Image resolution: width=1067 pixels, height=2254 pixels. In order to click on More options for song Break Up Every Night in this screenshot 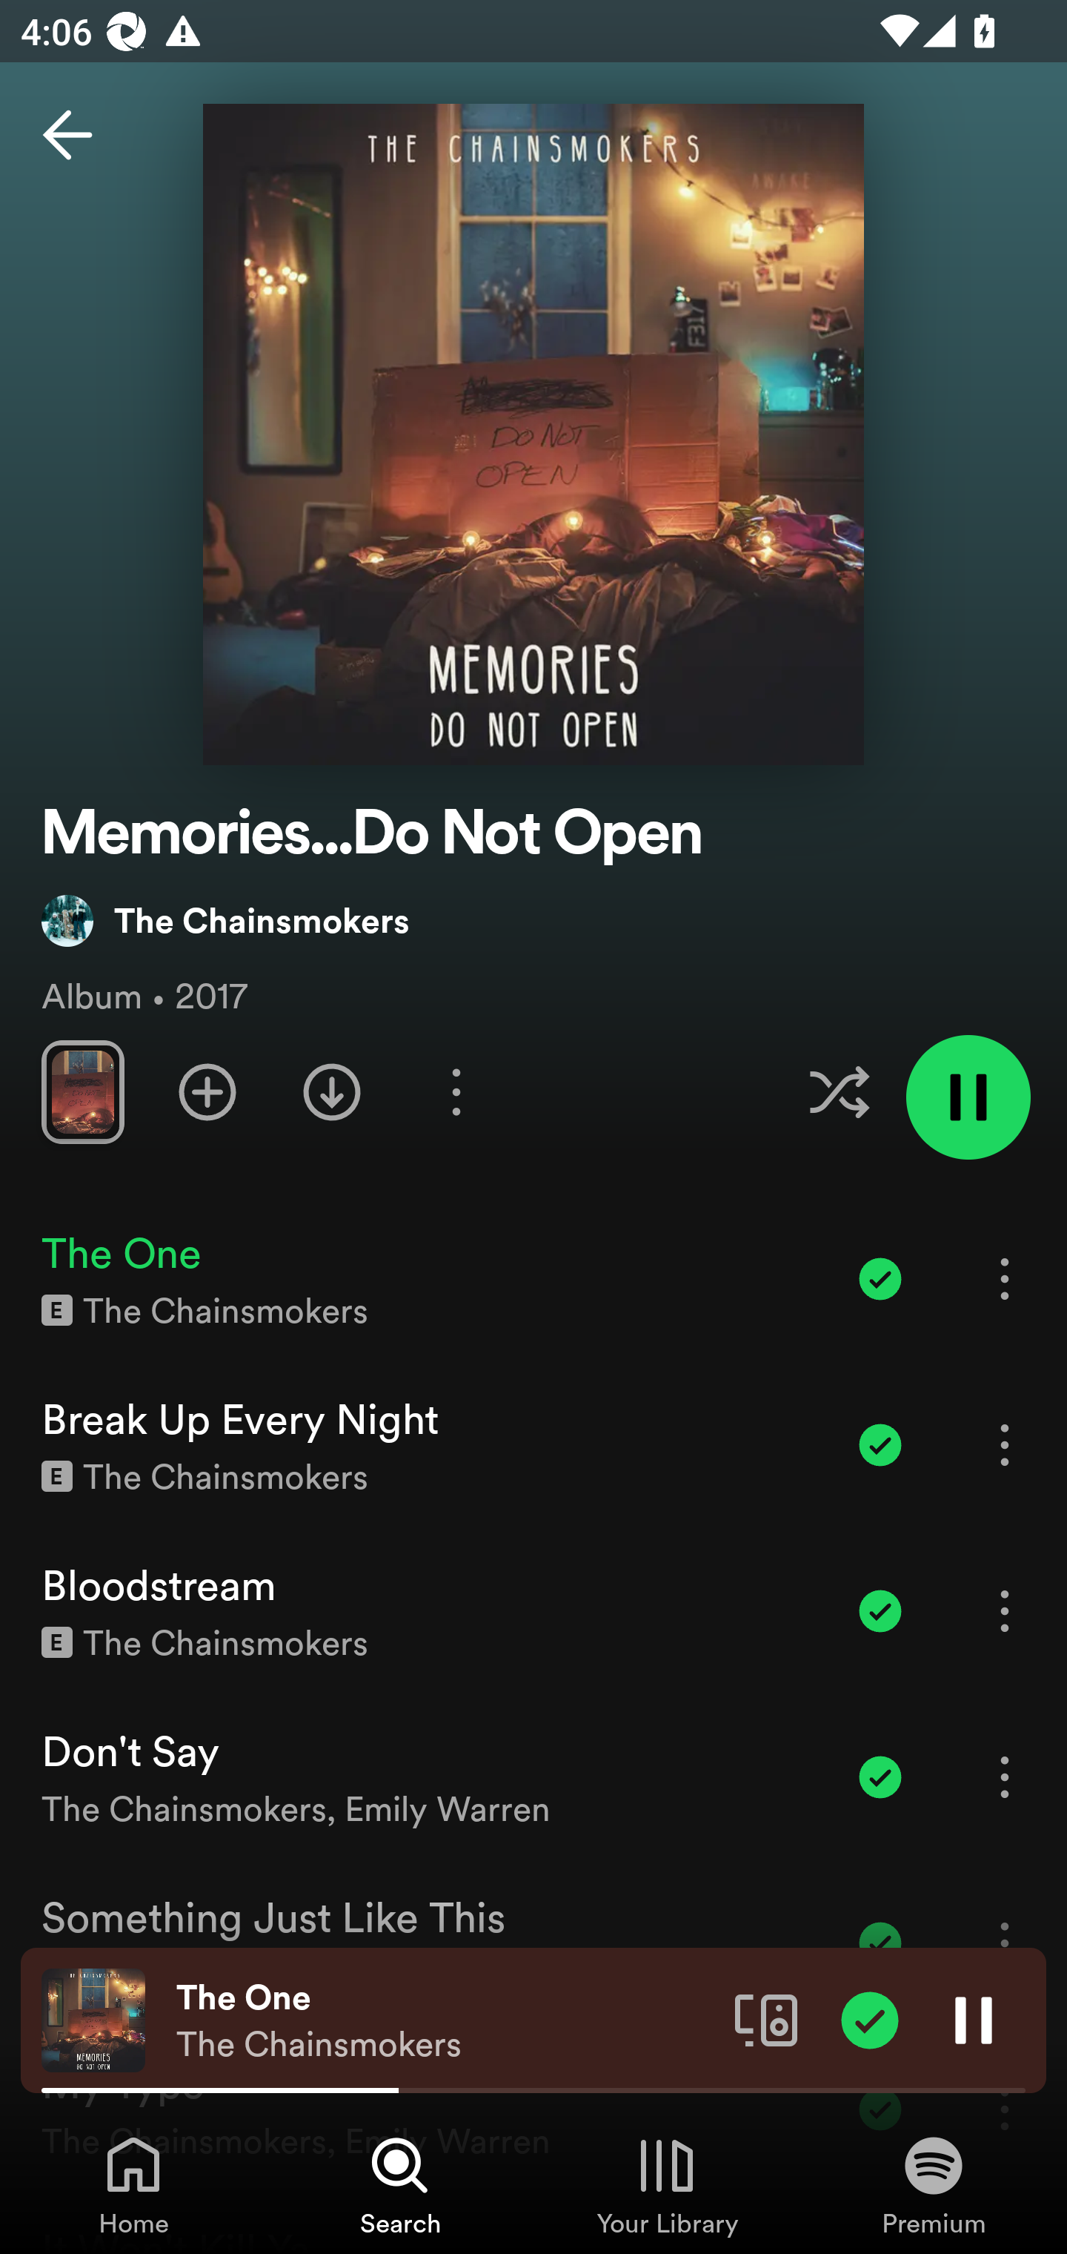, I will do `click(1005, 1444)`.